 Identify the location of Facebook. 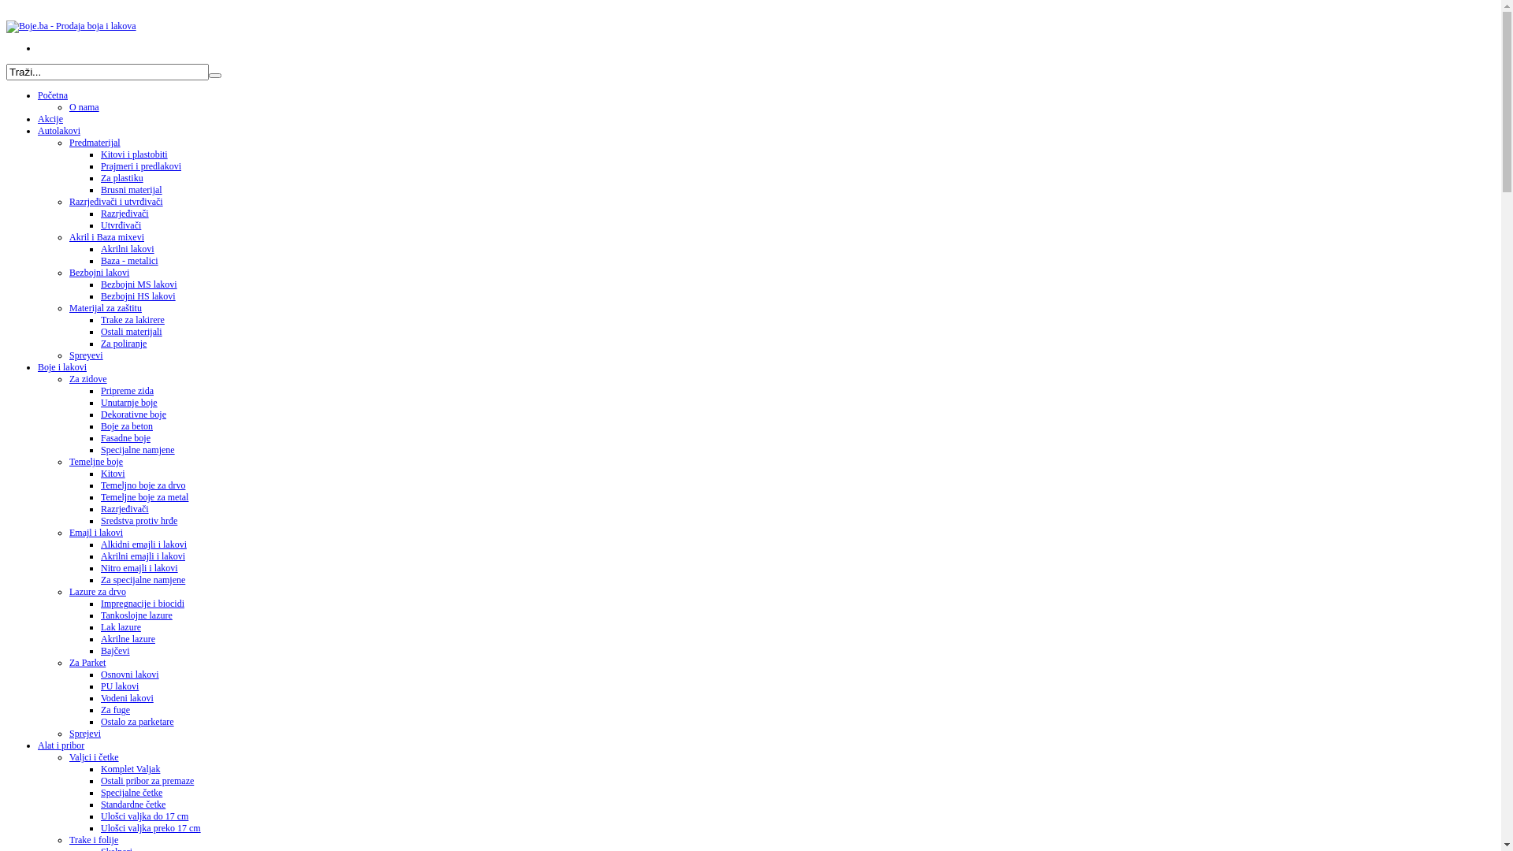
(766, 49).